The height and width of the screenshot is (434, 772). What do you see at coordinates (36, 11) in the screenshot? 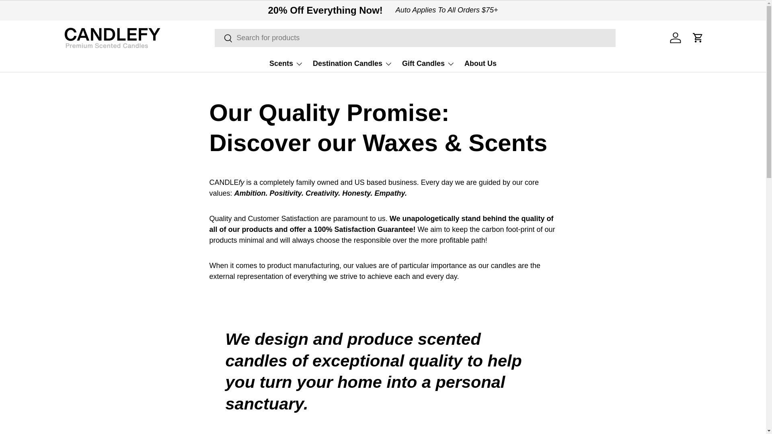
I see `Skip to content` at bounding box center [36, 11].